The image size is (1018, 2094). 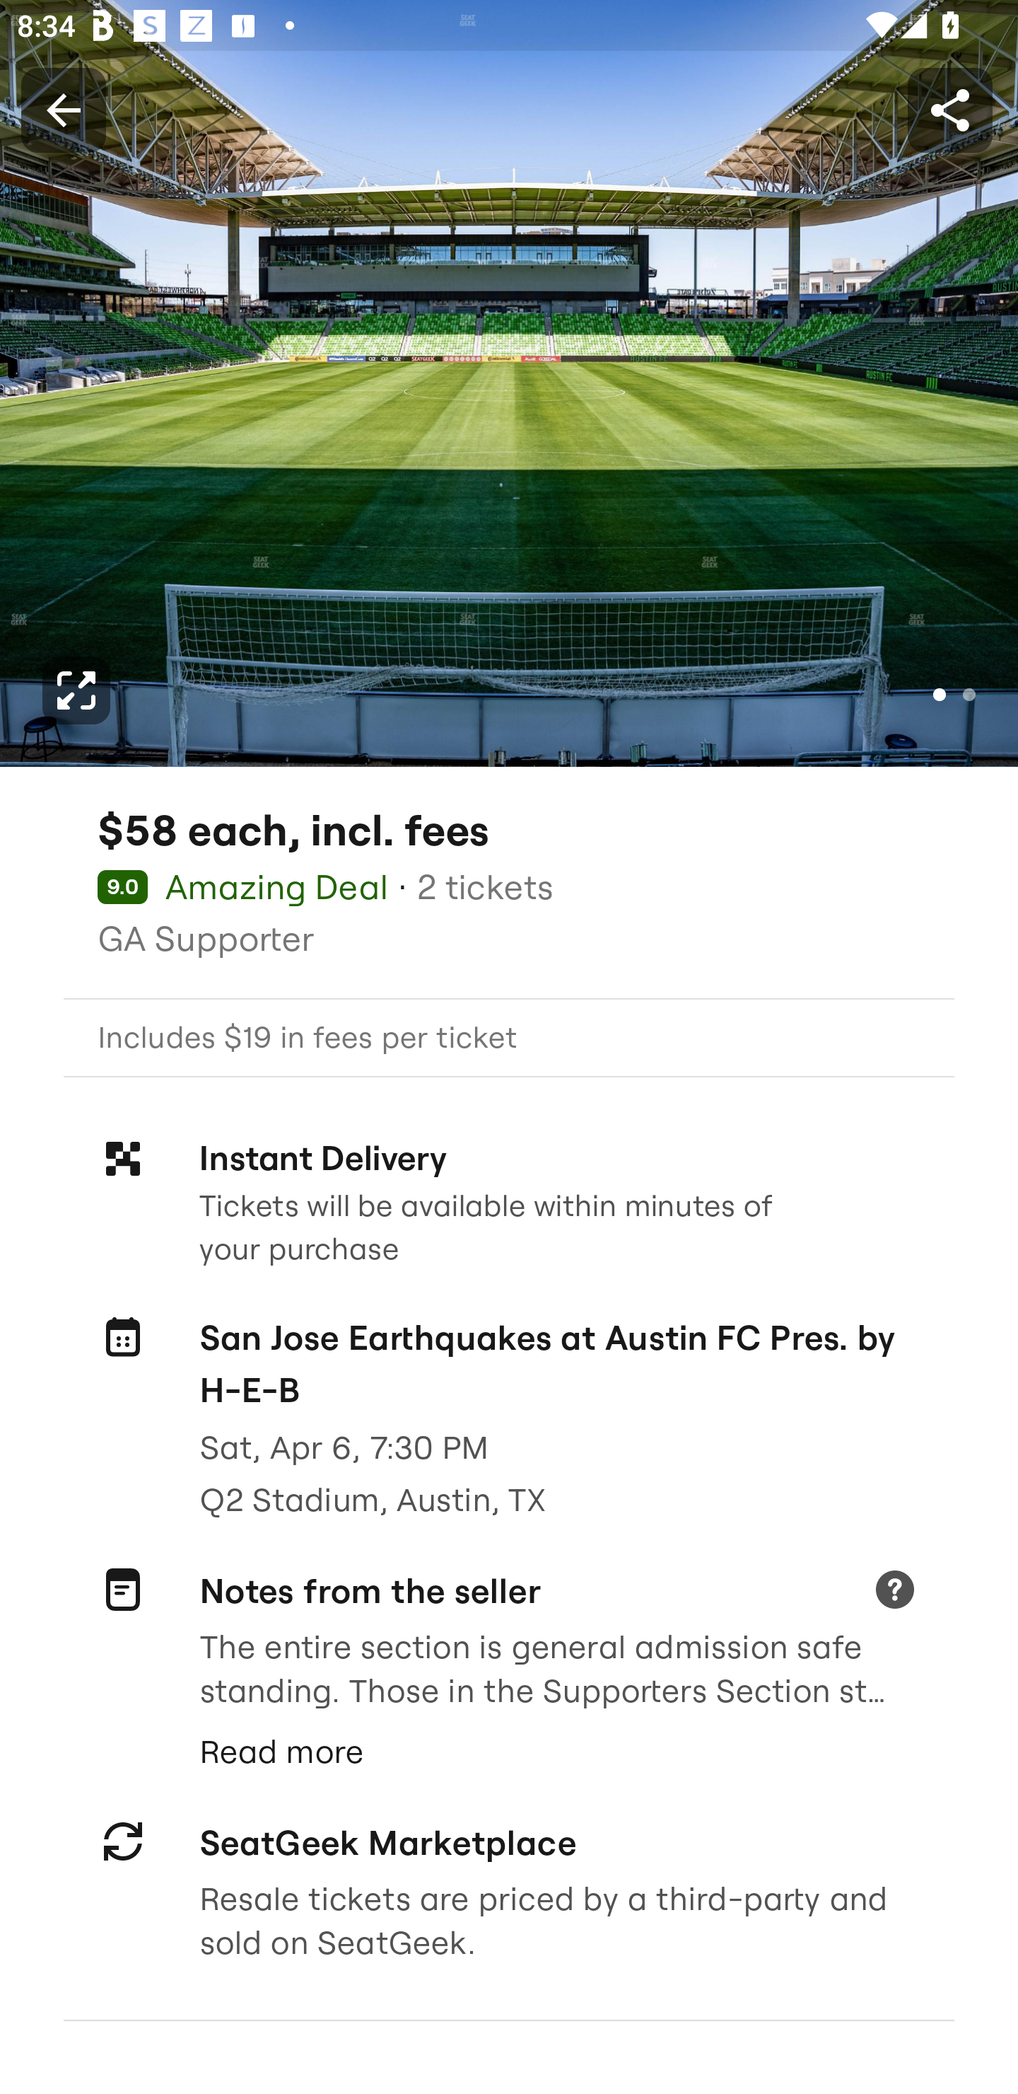 I want to click on Learn more, so click(x=894, y=1591).